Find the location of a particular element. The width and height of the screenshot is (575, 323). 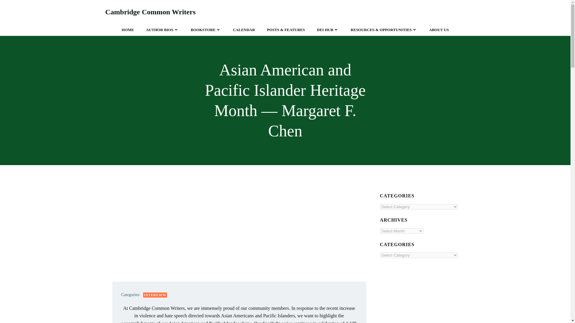

DEI HUB is located at coordinates (328, 30).